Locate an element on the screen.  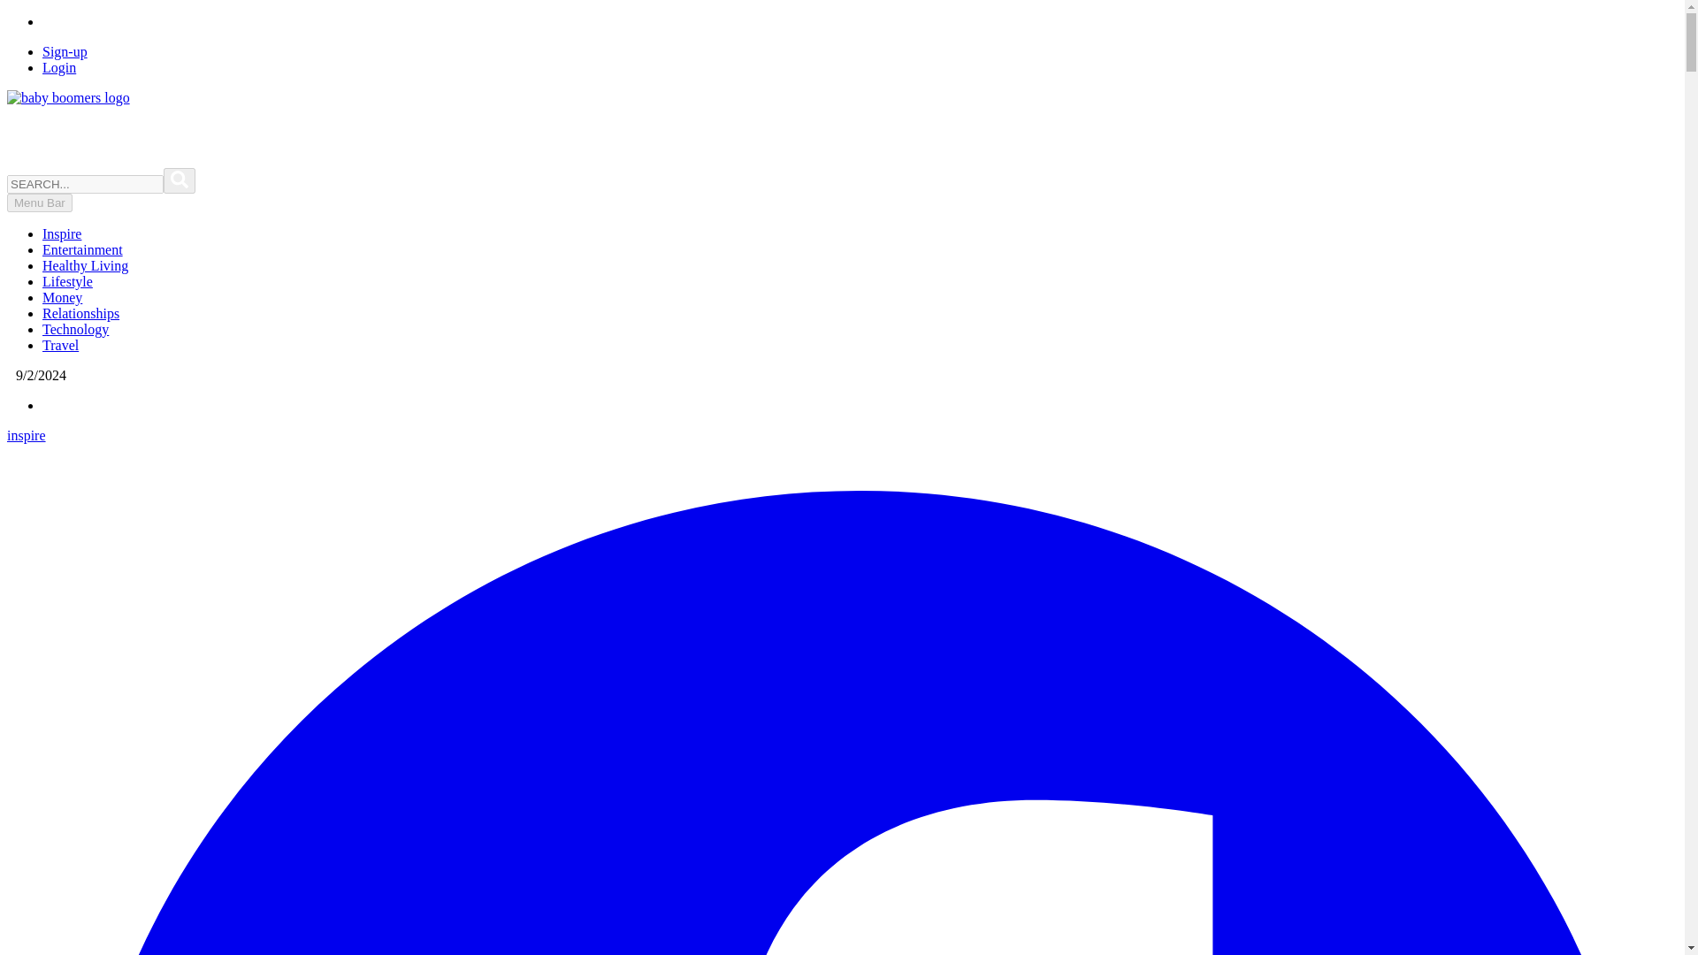
Entertainment is located at coordinates (82, 249).